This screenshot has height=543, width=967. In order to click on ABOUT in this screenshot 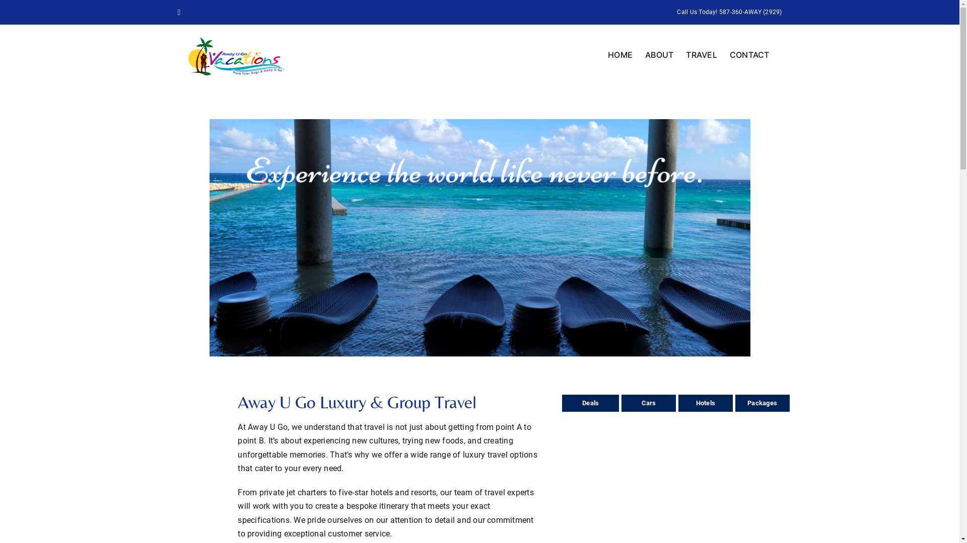, I will do `click(659, 55)`.